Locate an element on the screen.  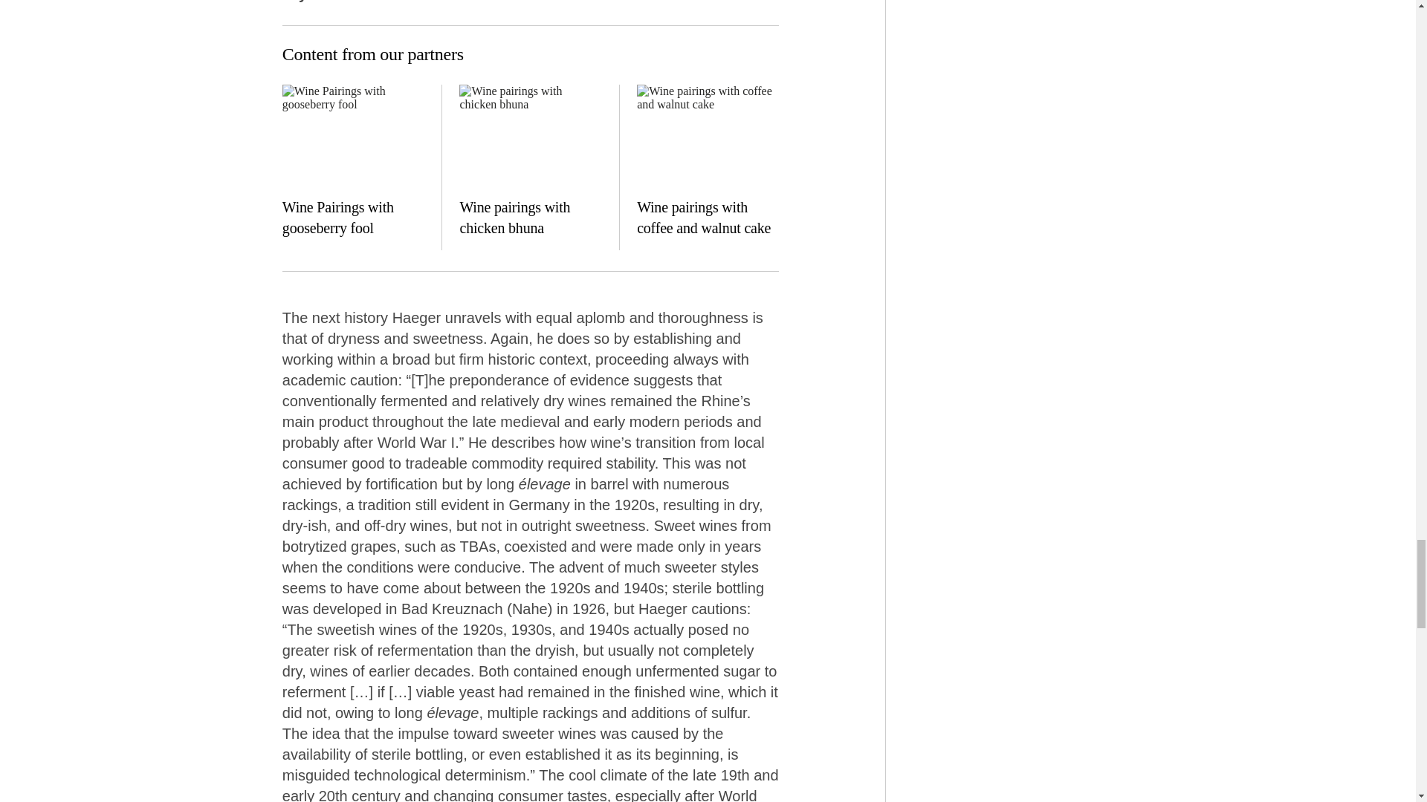
Wine Pairings with gooseberry fool is located at coordinates (337, 217).